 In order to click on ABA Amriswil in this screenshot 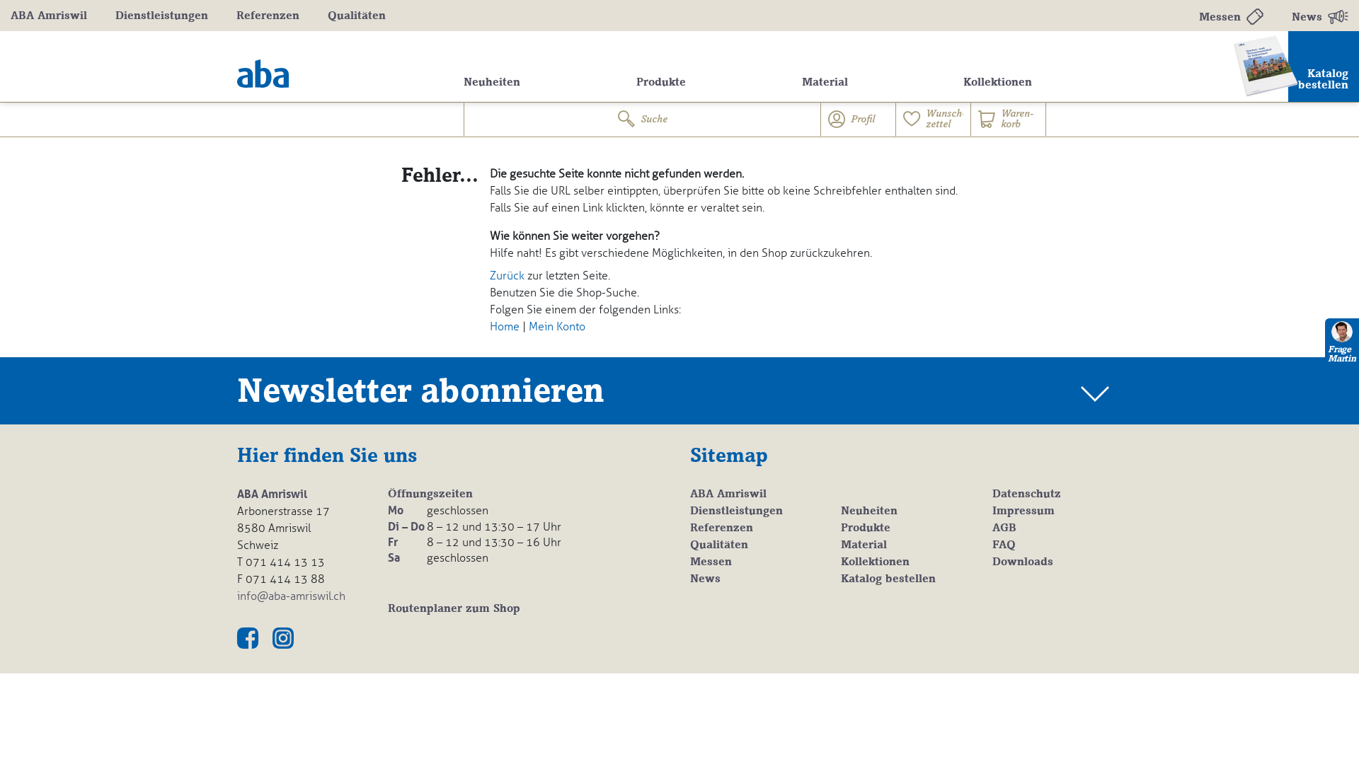, I will do `click(263, 74)`.